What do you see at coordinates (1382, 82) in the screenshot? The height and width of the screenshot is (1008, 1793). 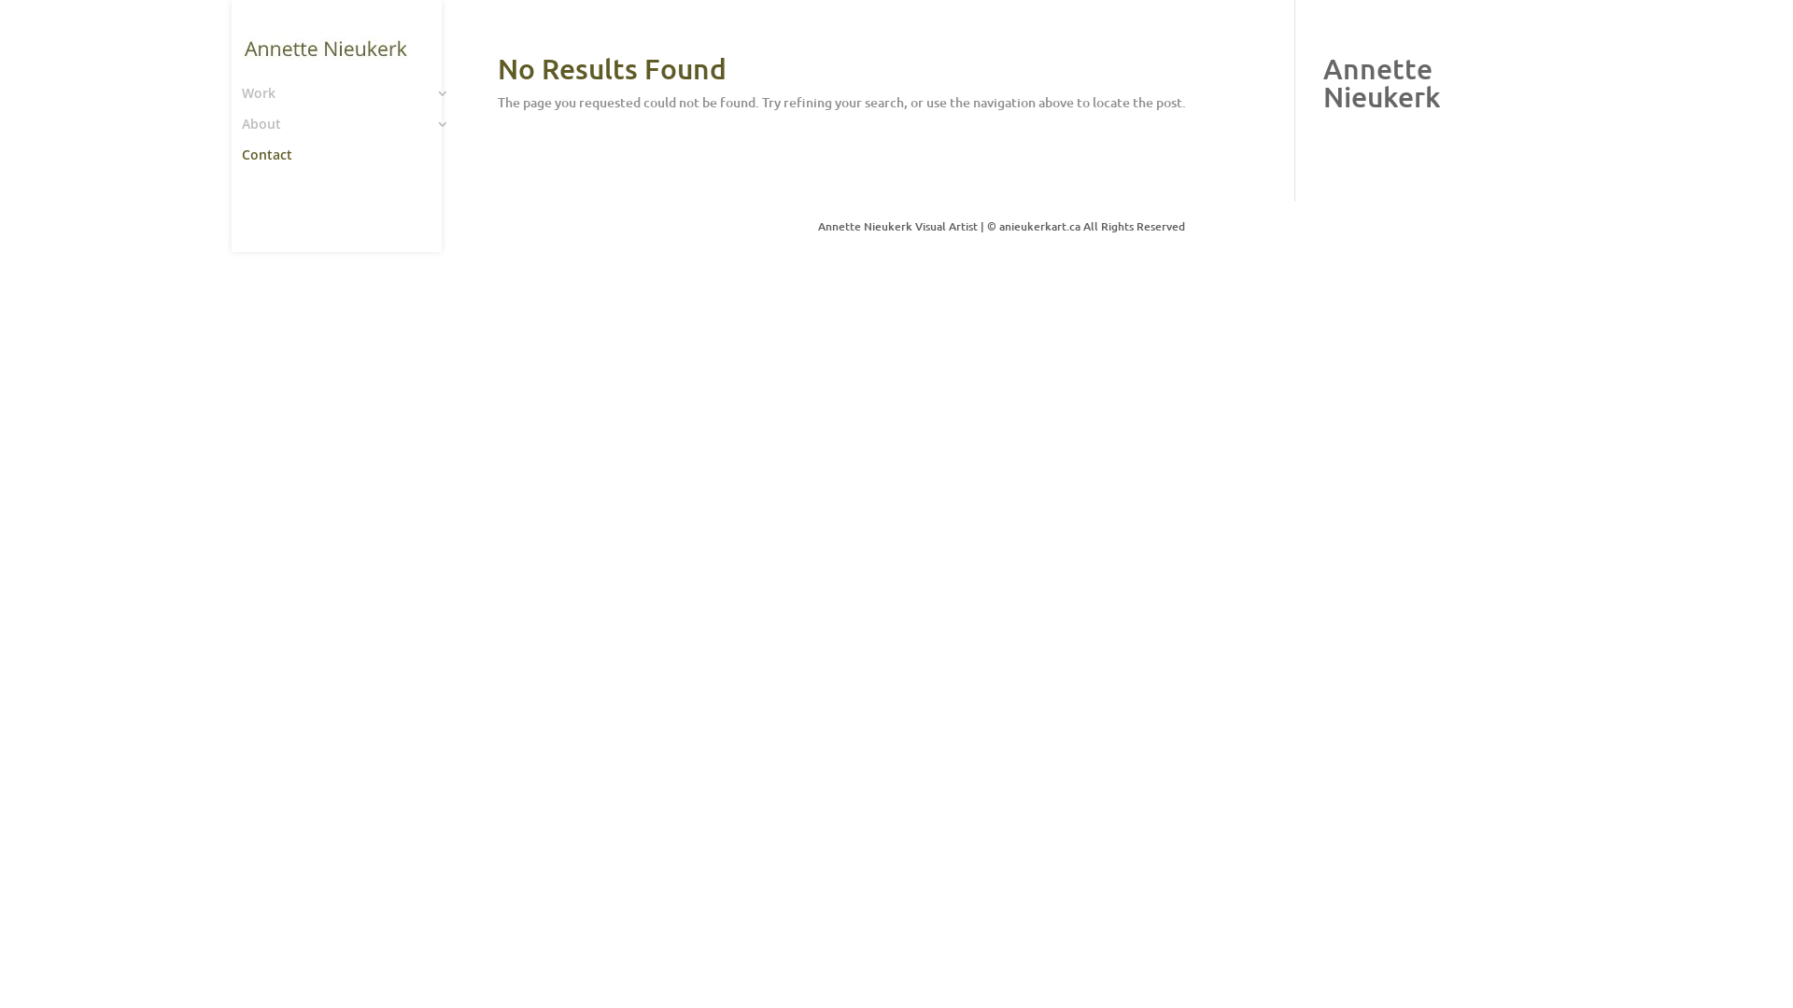 I see `Annette Nieukerk` at bounding box center [1382, 82].